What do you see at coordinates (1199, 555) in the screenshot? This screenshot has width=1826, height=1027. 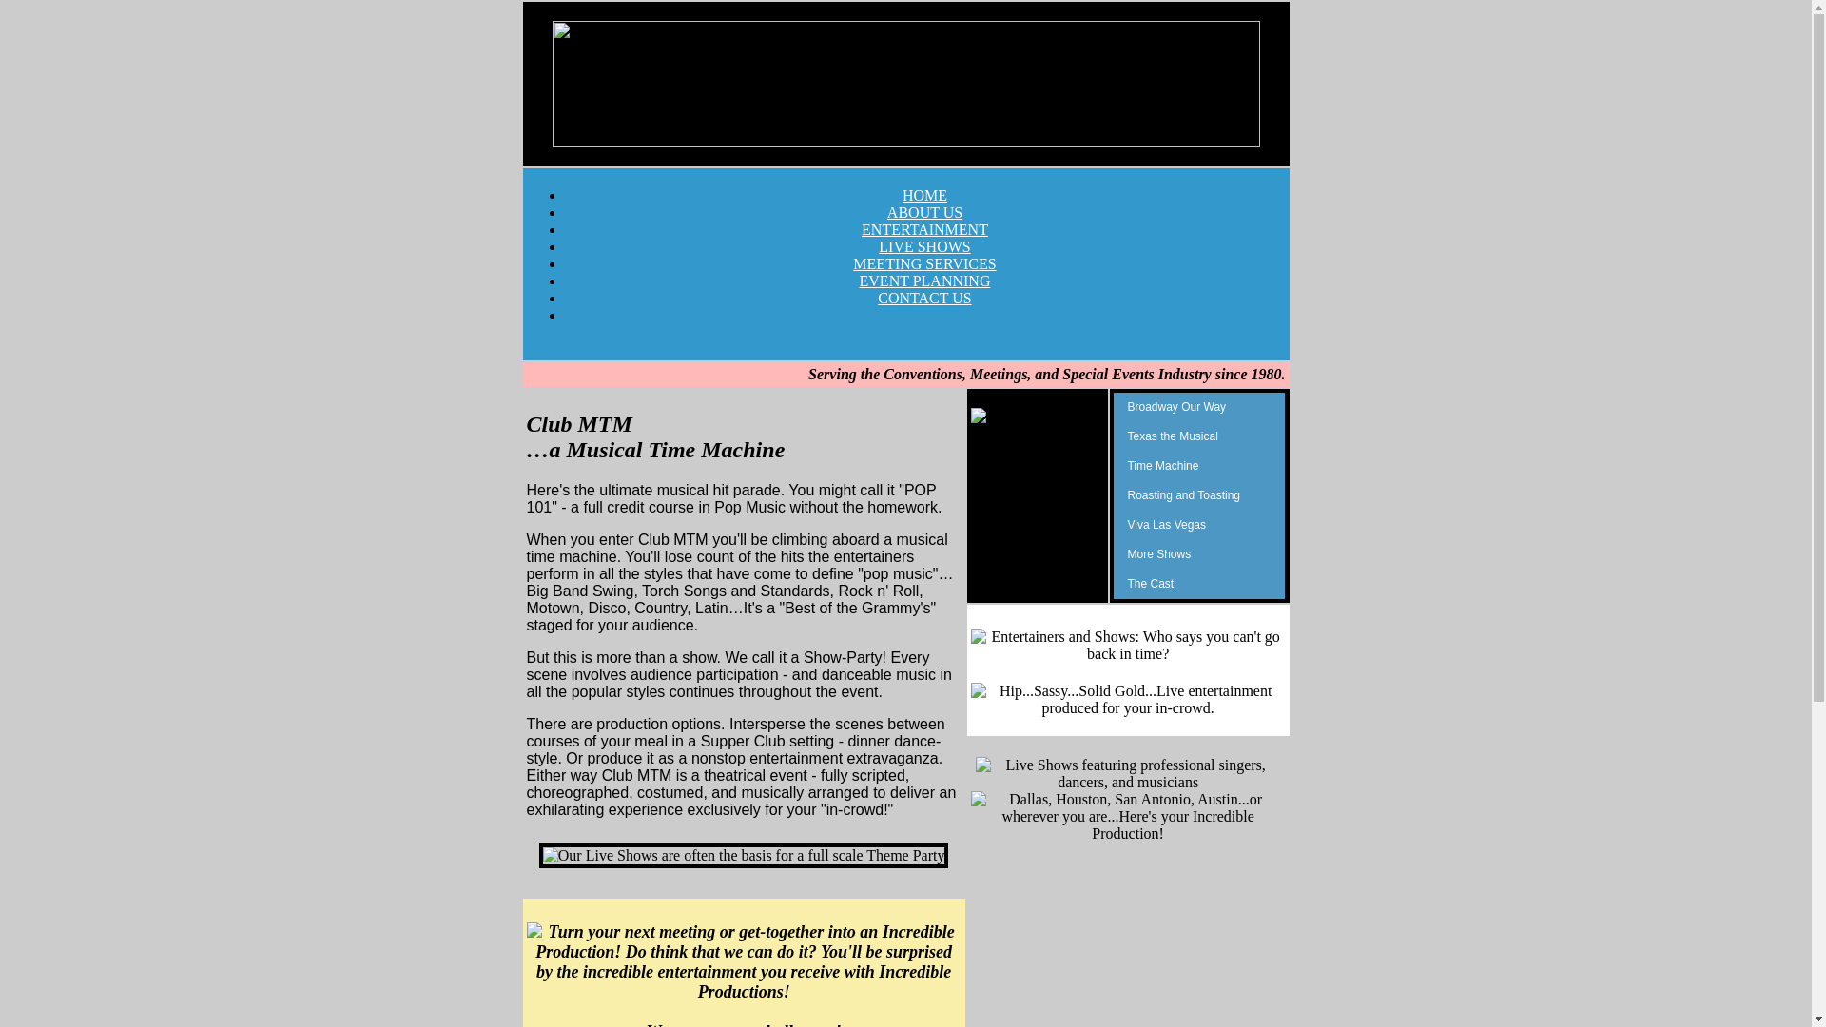 I see `New Show Ideas!` at bounding box center [1199, 555].